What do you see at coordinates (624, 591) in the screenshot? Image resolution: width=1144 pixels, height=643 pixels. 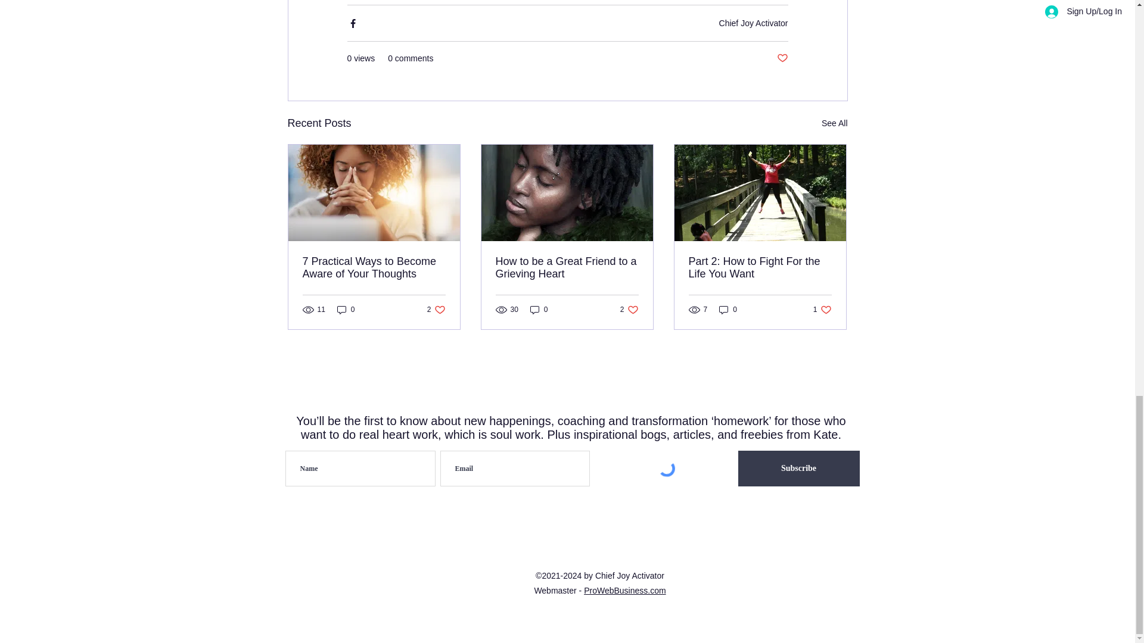 I see `Chief Joy Activator` at bounding box center [624, 591].